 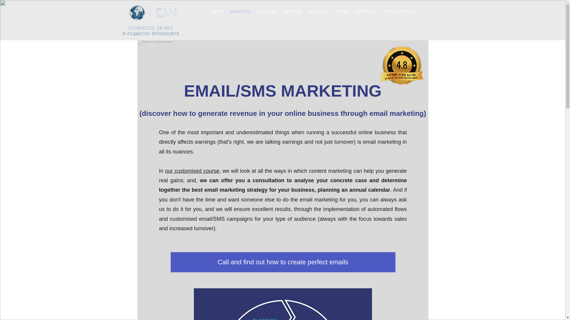 What do you see at coordinates (240, 12) in the screenshot?
I see `SERVICES` at bounding box center [240, 12].